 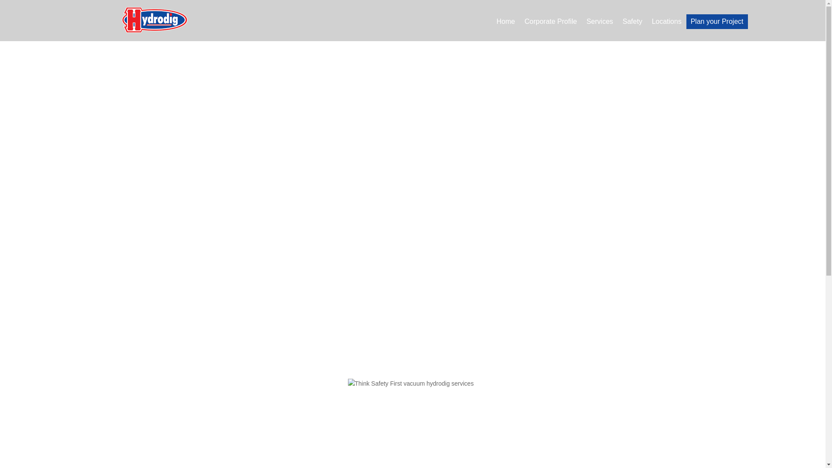 I want to click on Plan your Project, so click(x=717, y=22).